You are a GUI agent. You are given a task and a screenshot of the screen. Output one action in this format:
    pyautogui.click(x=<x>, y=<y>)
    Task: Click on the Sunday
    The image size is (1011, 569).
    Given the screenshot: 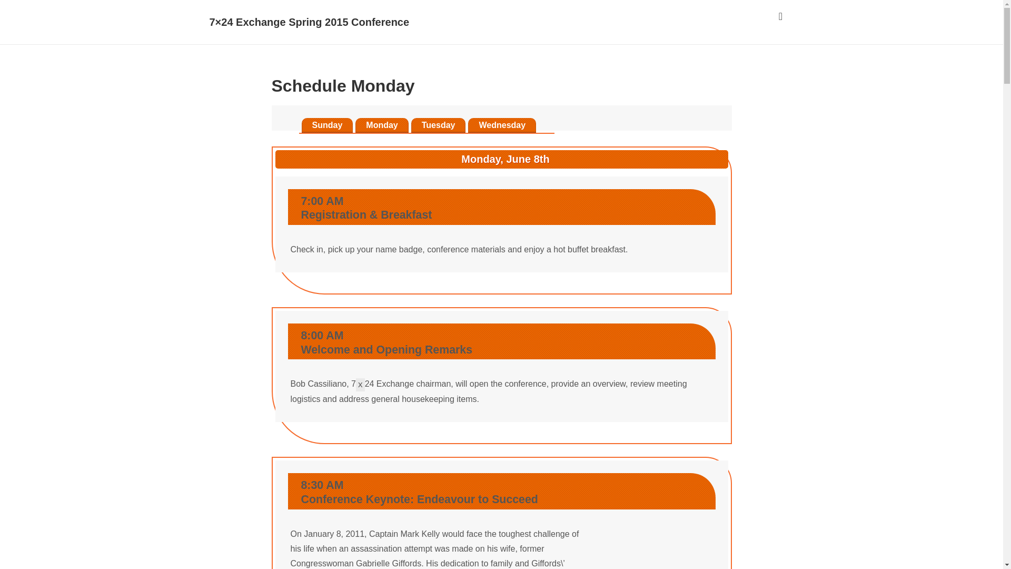 What is the action you would take?
    pyautogui.click(x=327, y=124)
    